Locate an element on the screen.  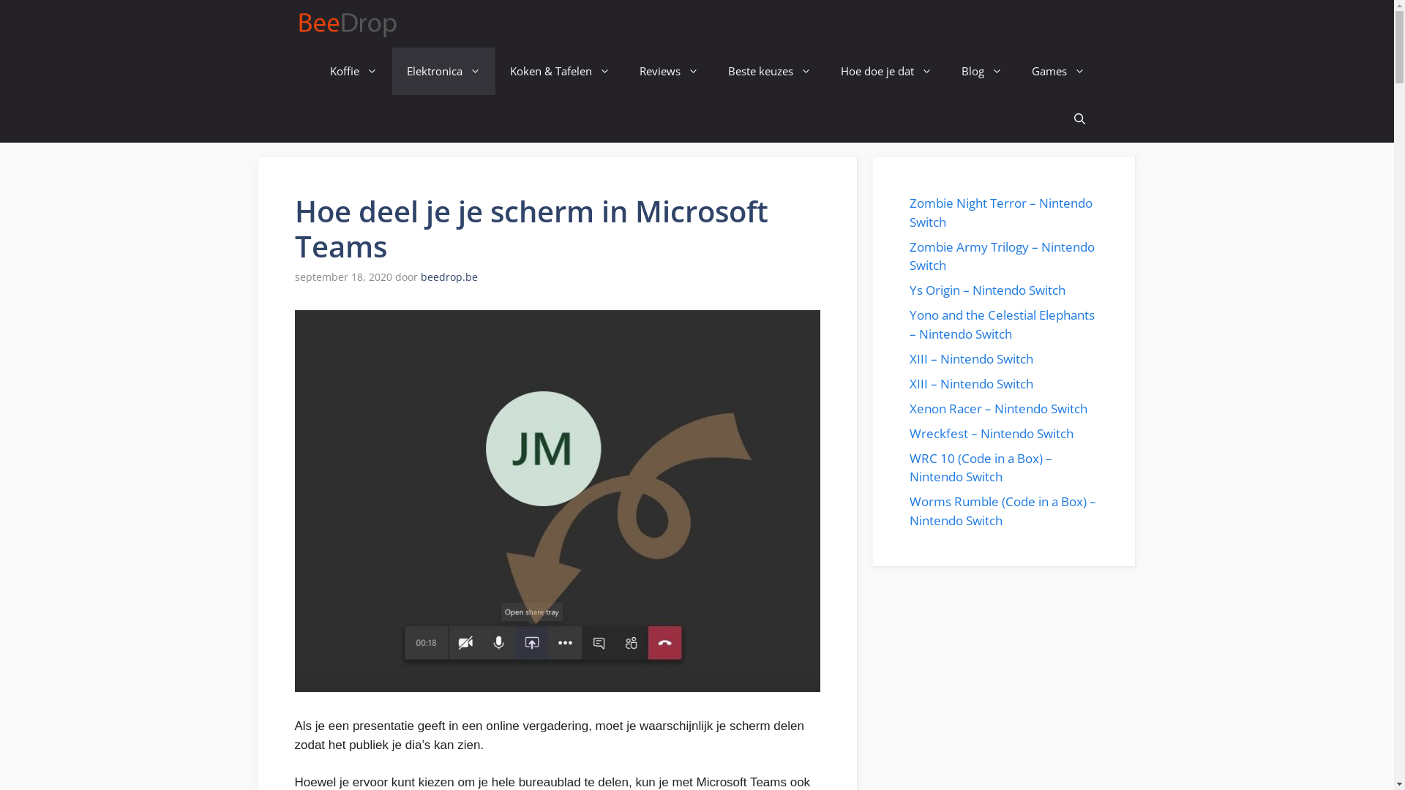
beedrop.be is located at coordinates (449, 276).